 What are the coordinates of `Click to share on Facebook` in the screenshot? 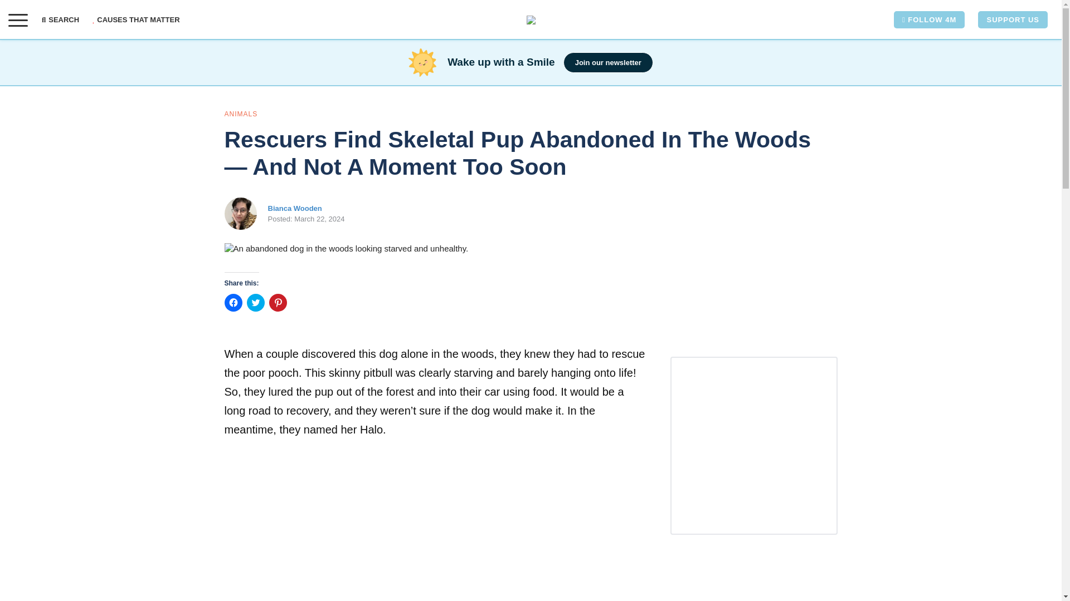 It's located at (232, 303).